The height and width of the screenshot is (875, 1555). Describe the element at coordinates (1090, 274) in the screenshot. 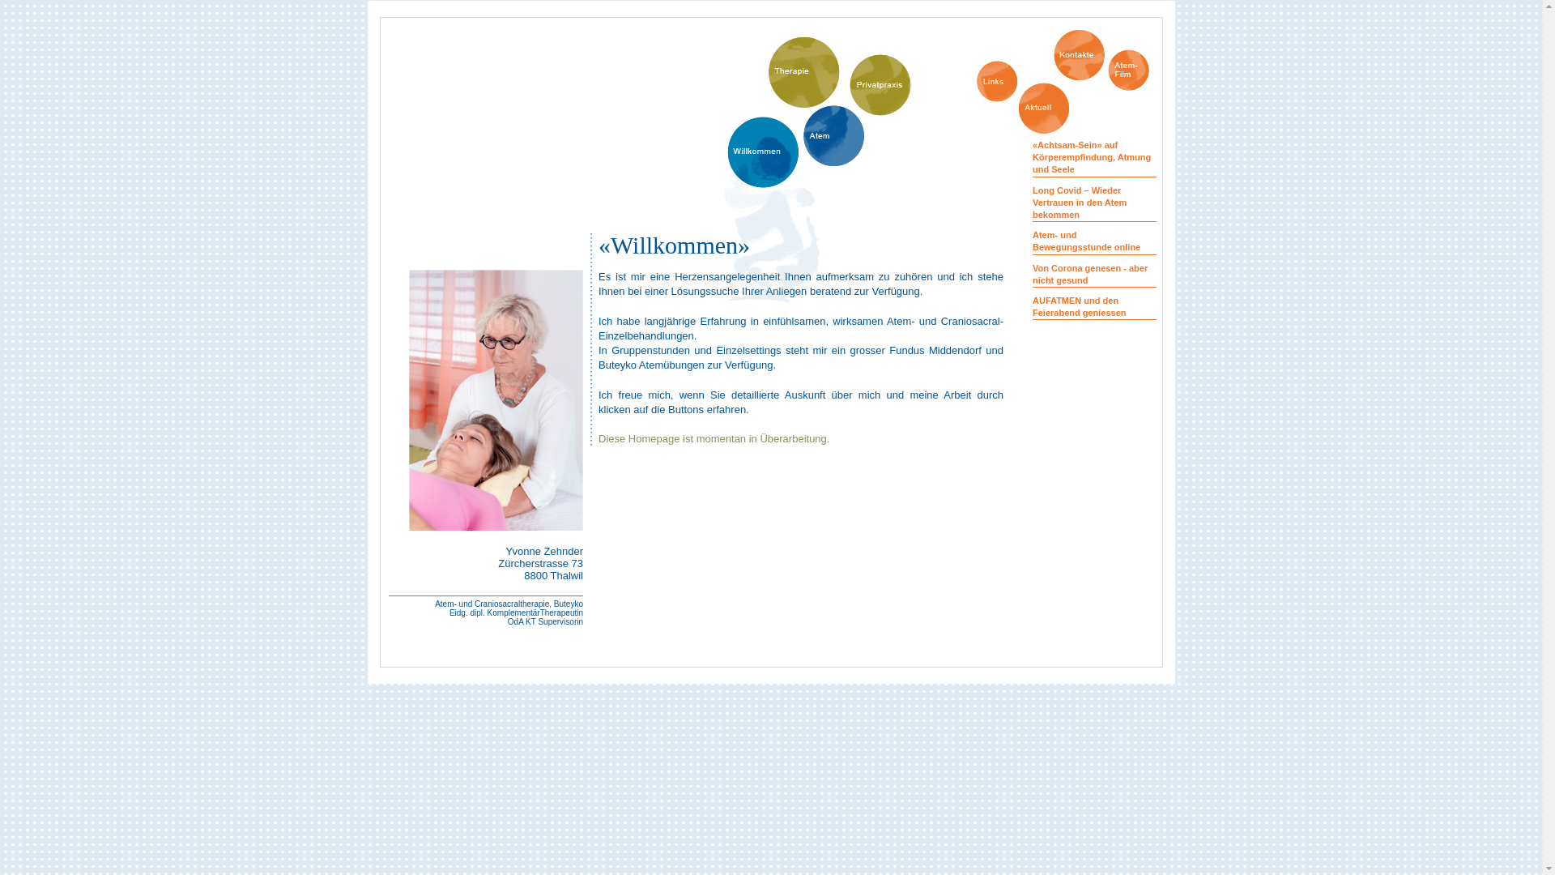

I see `Von Corona genesen - aber nicht gesund` at that location.